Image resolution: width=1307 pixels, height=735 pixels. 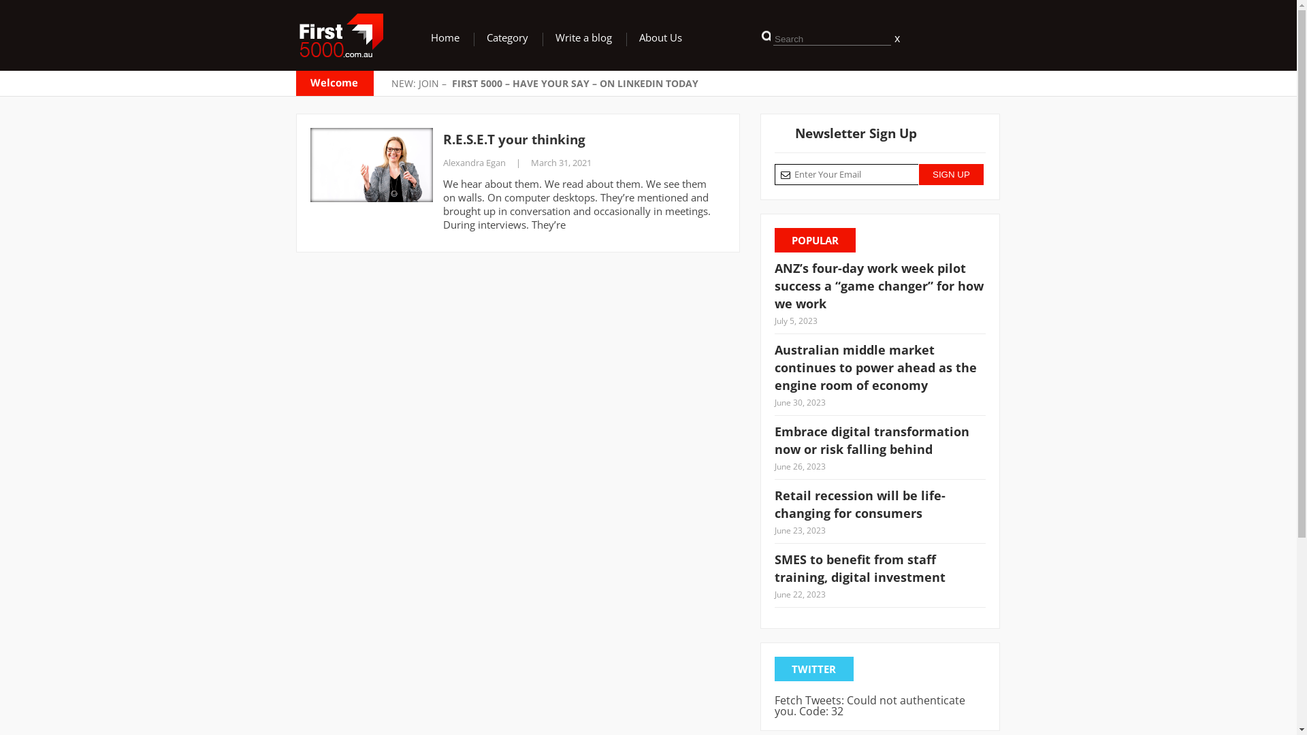 What do you see at coordinates (372, 165) in the screenshot?
I see `R.E.S.E.T your thinking` at bounding box center [372, 165].